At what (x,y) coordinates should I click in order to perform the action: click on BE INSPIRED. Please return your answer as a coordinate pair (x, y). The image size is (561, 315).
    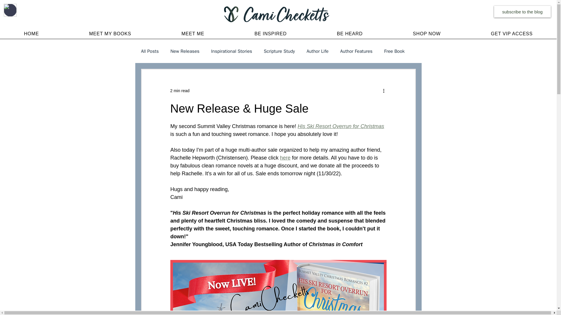
    Looking at the image, I should click on (271, 34).